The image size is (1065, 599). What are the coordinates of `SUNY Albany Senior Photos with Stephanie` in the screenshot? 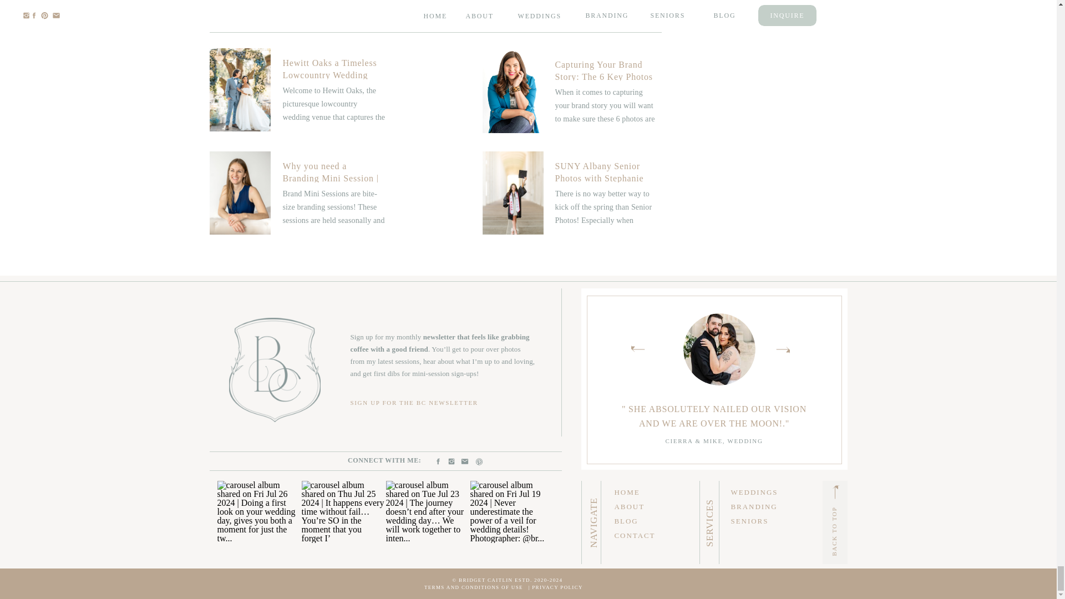 It's located at (572, 194).